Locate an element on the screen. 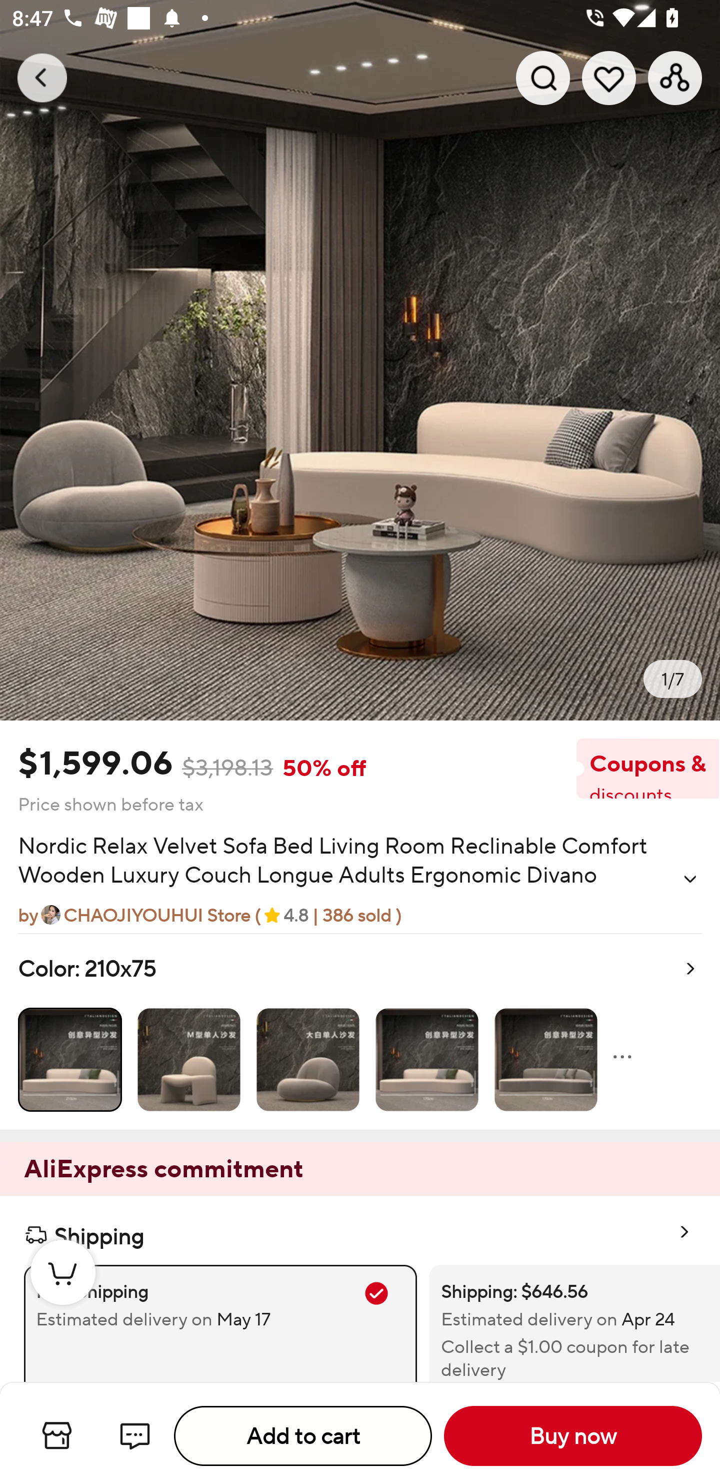 Image resolution: width=720 pixels, height=1481 pixels. Color: 210x75  is located at coordinates (360, 1032).